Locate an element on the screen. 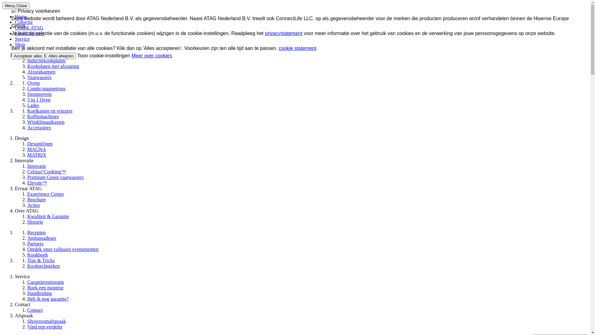  Boek een monteur is located at coordinates (45, 288).